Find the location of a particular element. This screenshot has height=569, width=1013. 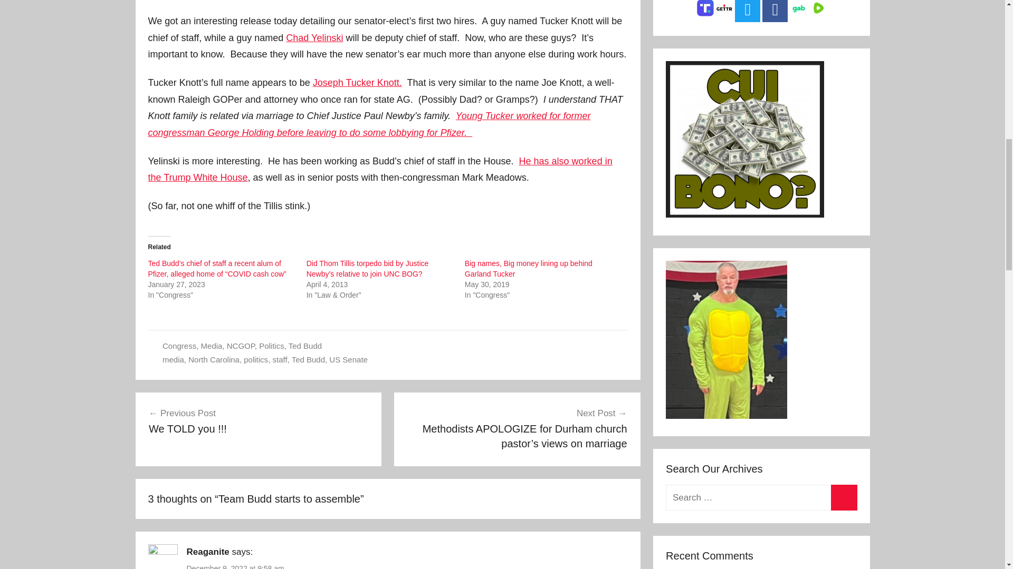

truthsocial is located at coordinates (272, 346).